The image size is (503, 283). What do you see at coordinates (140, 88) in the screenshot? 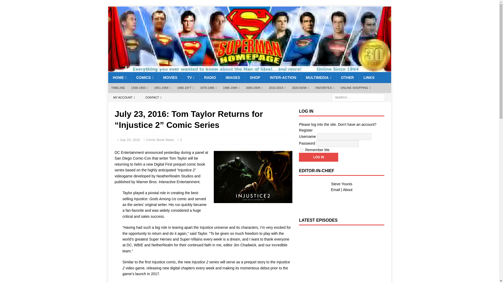
I see `1938-1950` at bounding box center [140, 88].